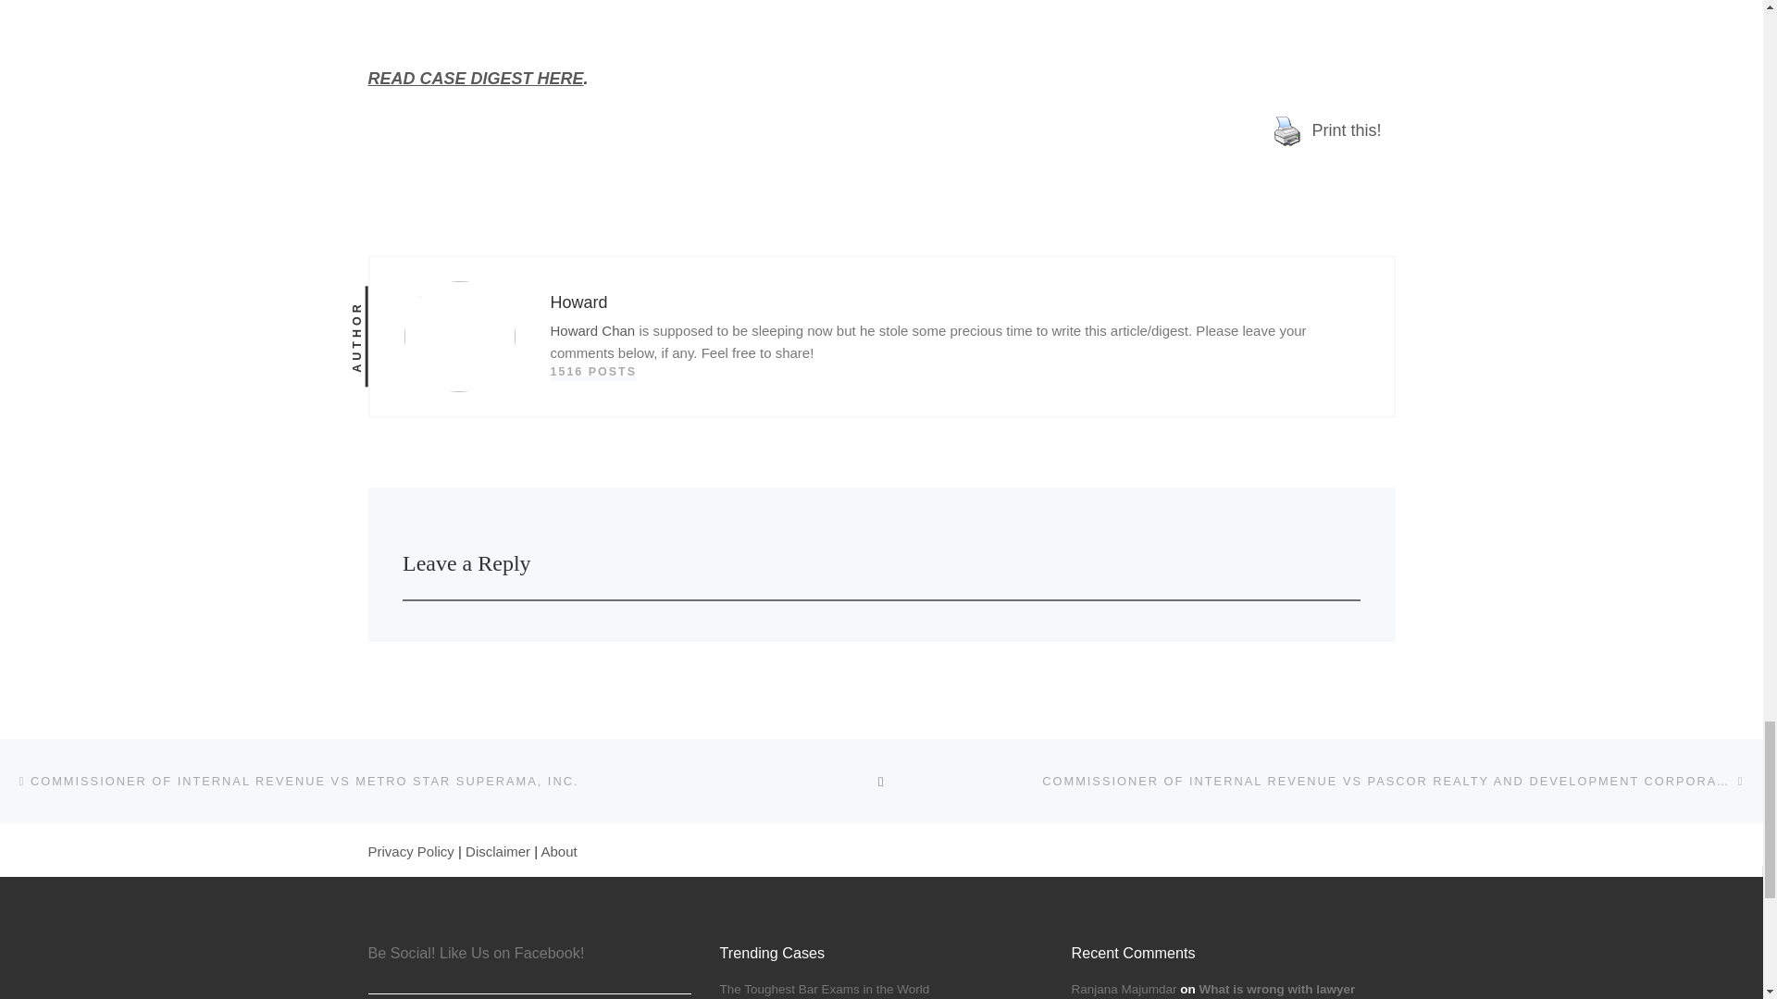 The width and height of the screenshot is (1777, 999). Describe the element at coordinates (1286, 131) in the screenshot. I see `Print Content` at that location.